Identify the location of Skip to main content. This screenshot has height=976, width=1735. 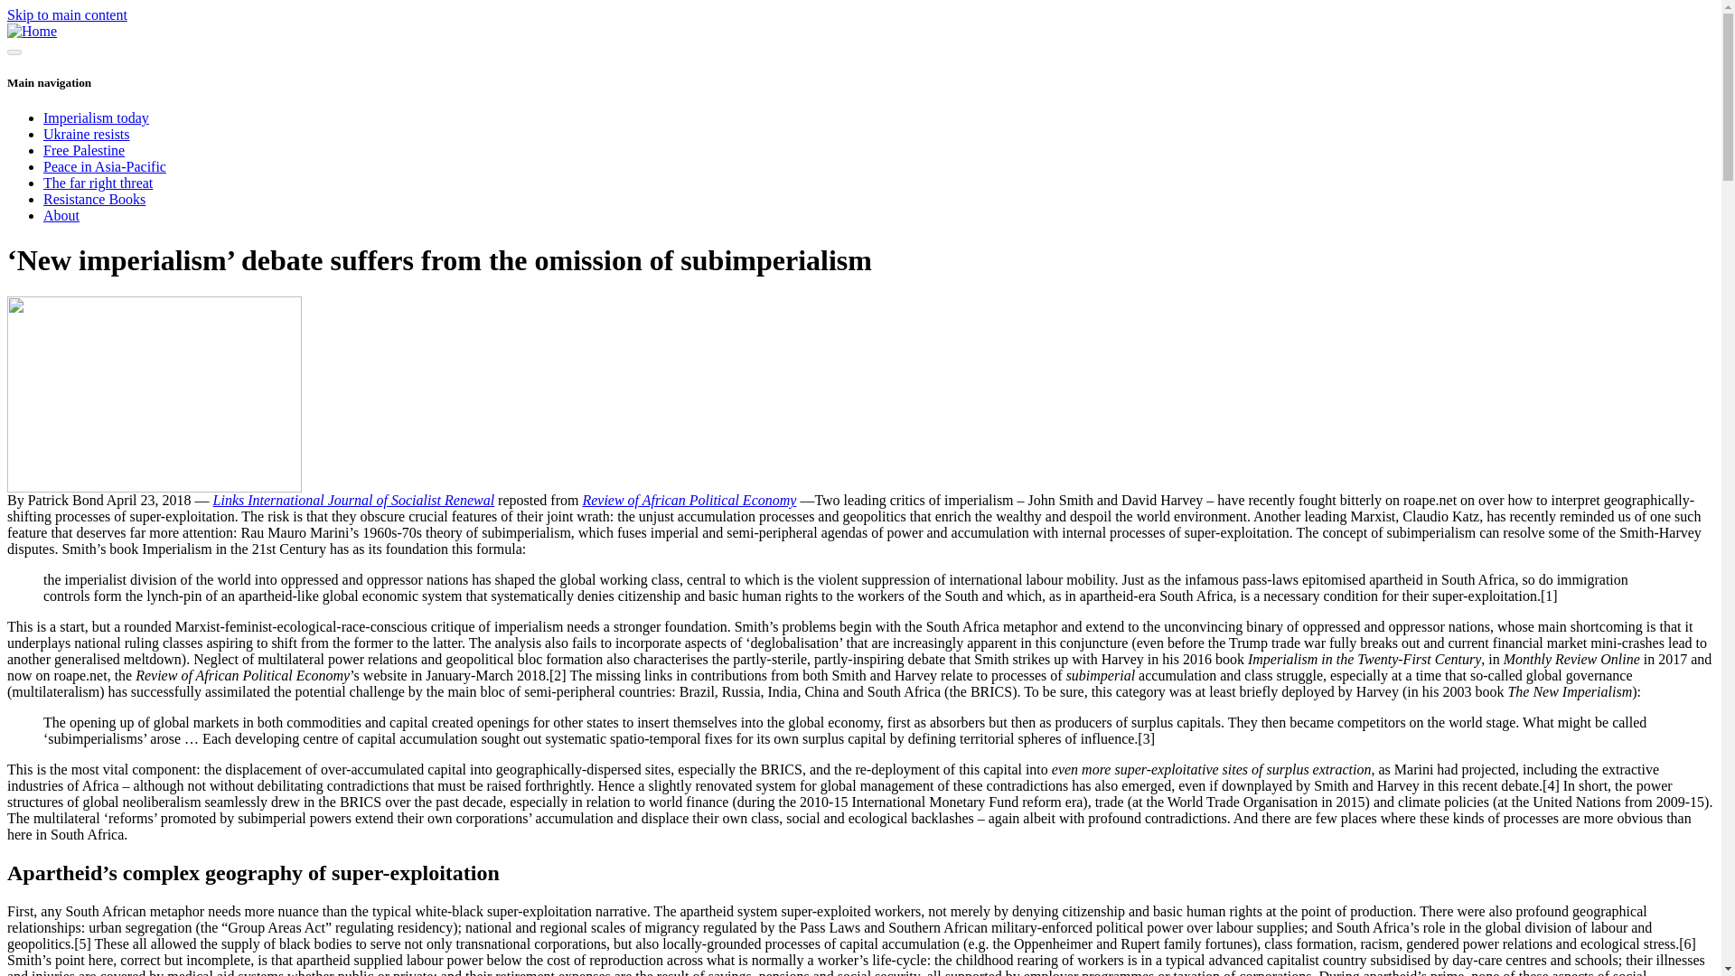
(67, 14).